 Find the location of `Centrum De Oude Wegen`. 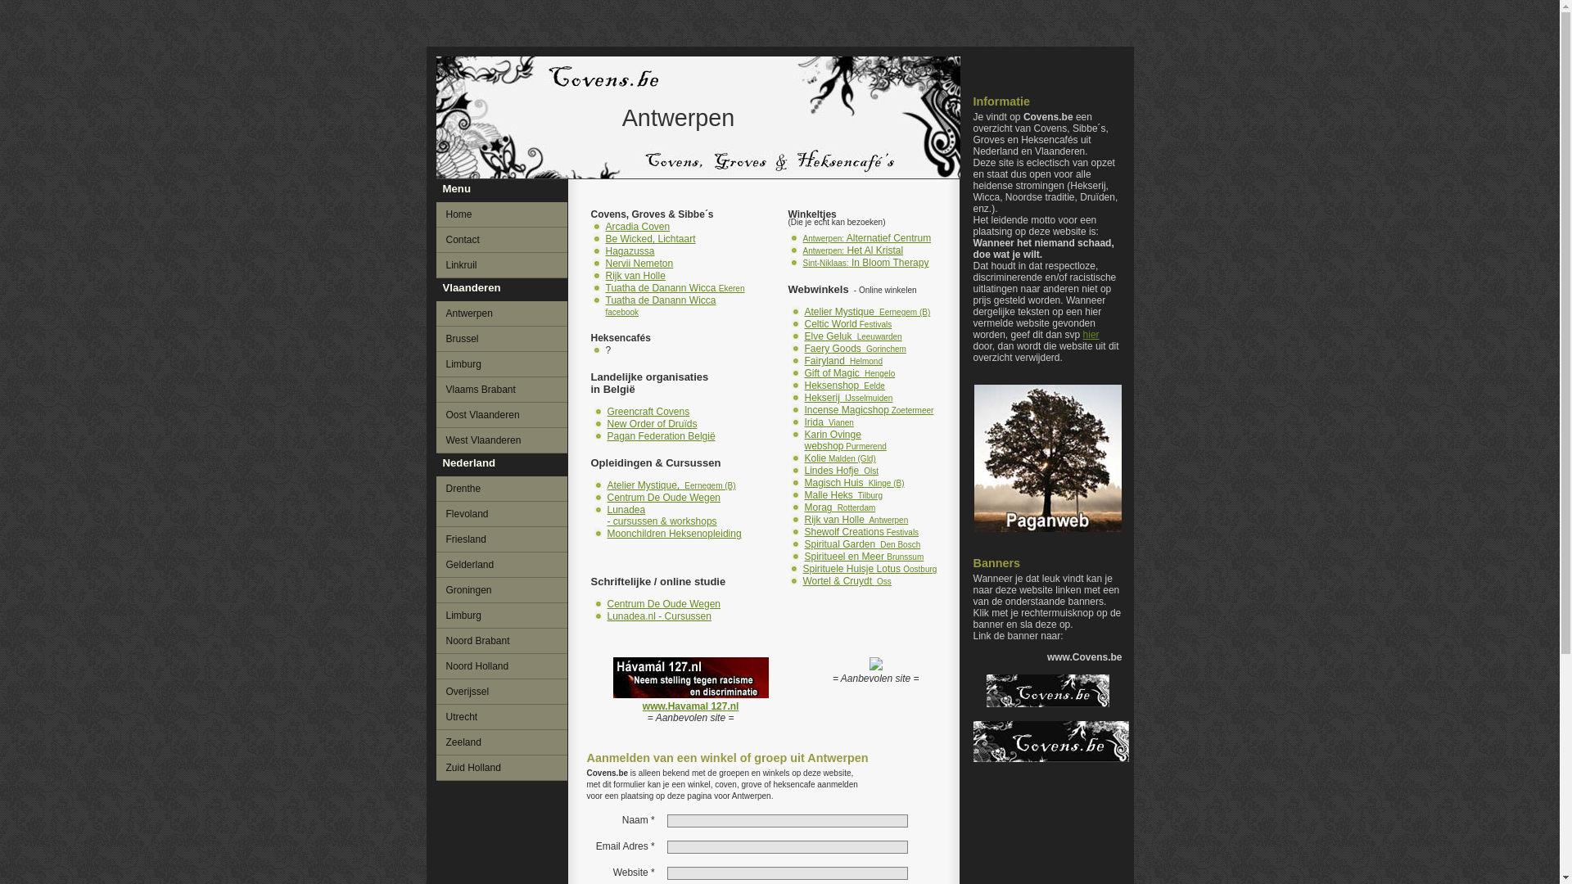

Centrum De Oude Wegen is located at coordinates (665, 498).